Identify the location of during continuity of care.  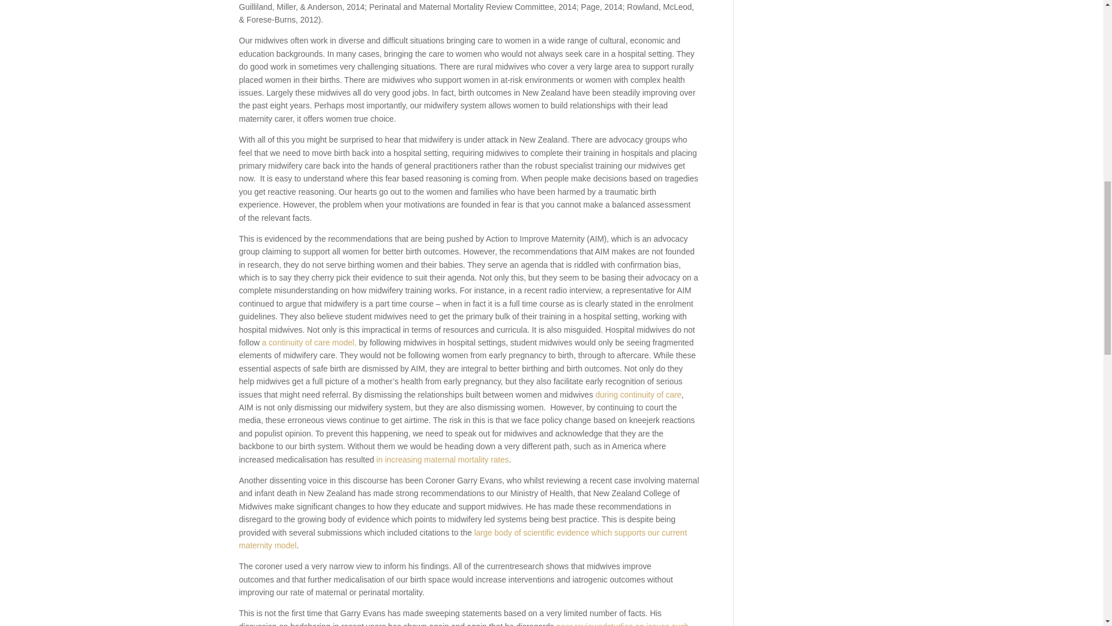
(638, 394).